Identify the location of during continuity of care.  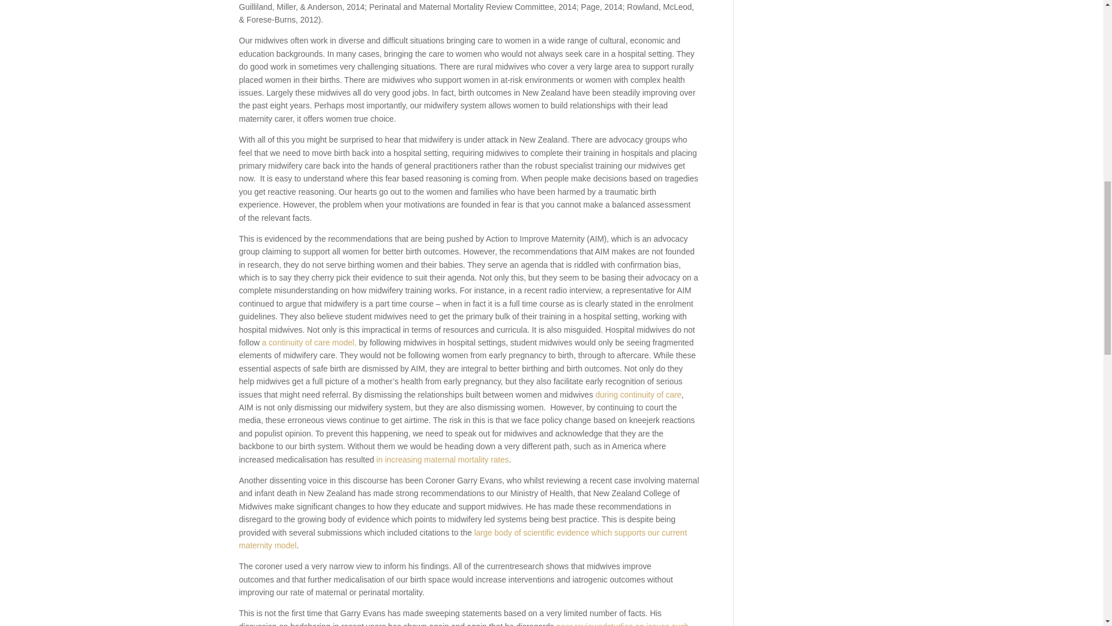
(638, 394).